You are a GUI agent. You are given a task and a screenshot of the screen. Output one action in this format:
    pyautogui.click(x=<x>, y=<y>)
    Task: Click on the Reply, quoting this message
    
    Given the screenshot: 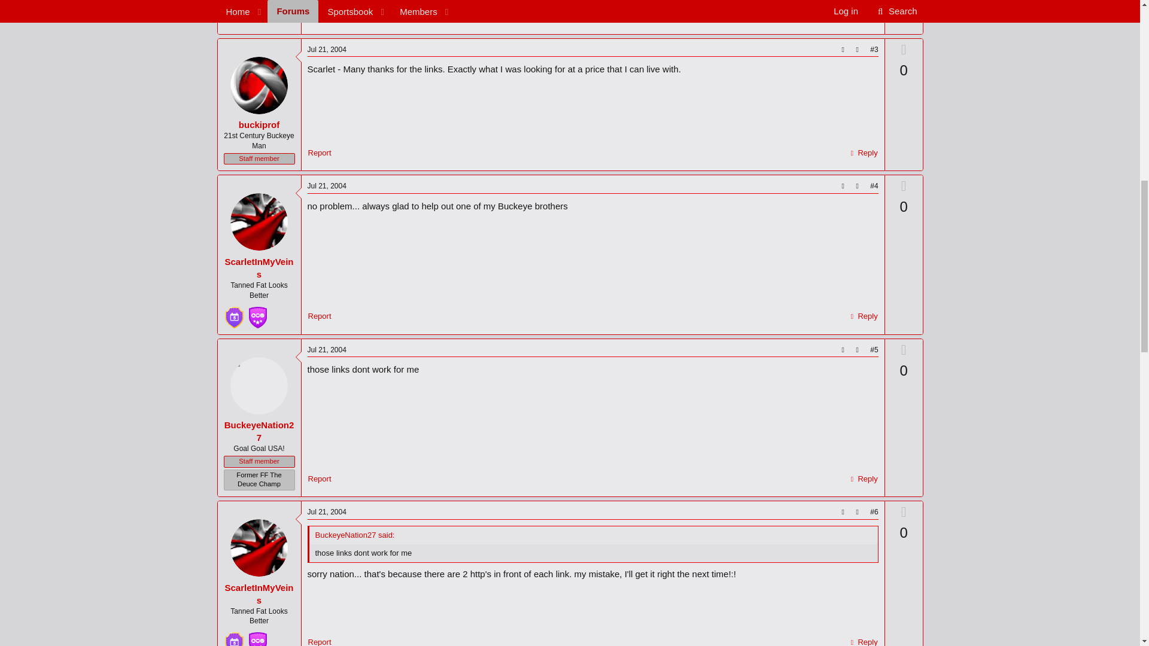 What is the action you would take?
    pyautogui.click(x=863, y=153)
    